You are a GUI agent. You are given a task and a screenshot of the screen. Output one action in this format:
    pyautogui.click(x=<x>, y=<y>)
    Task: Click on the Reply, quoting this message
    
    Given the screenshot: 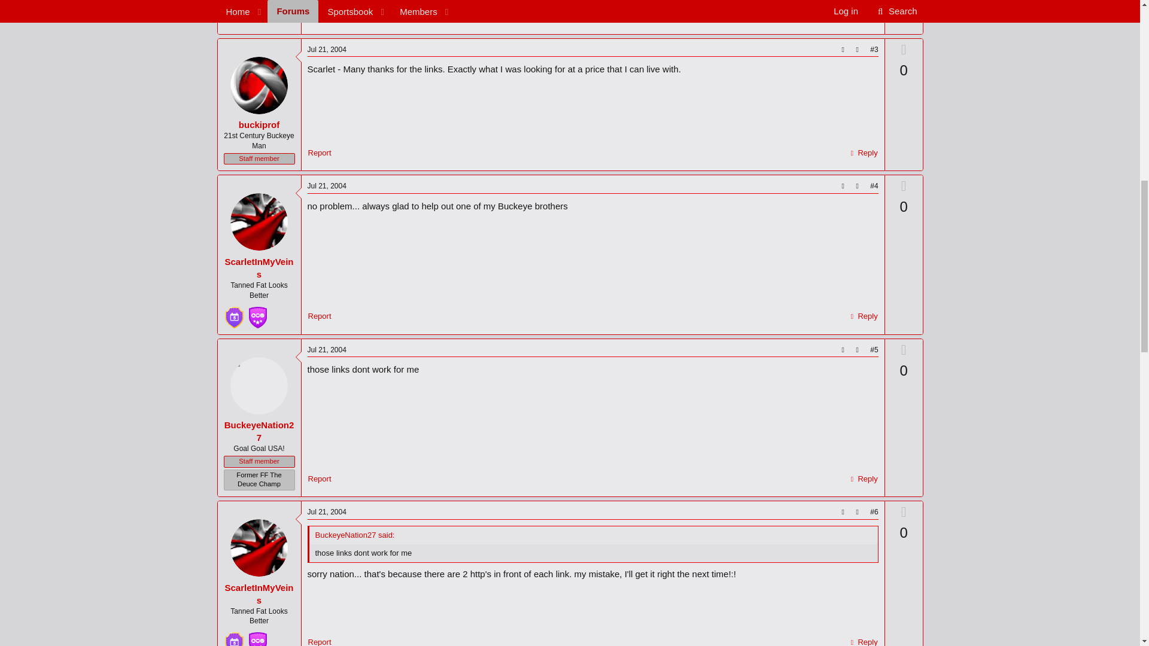 What is the action you would take?
    pyautogui.click(x=863, y=153)
    